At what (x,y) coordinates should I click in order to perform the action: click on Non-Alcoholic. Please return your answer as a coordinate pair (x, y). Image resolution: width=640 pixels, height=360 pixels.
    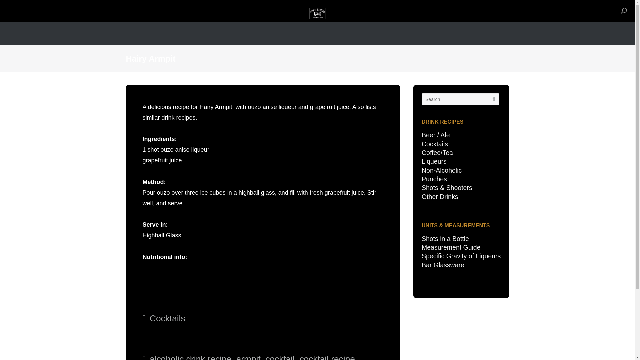
    Looking at the image, I should click on (441, 170).